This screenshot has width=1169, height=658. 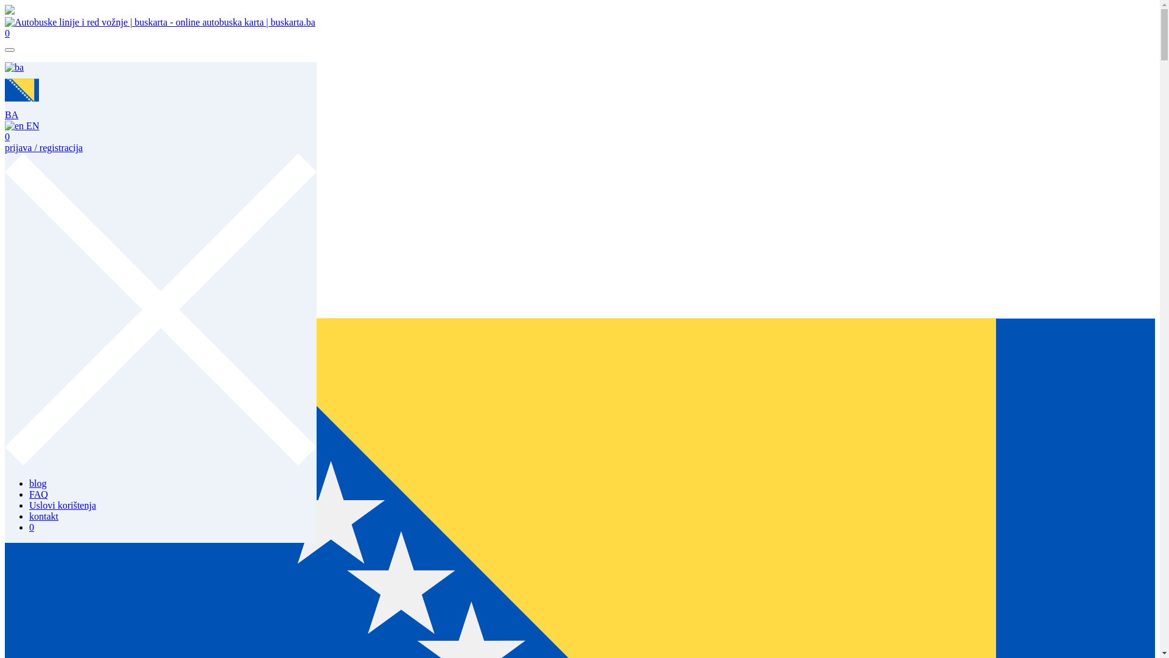 I want to click on EN, so click(x=22, y=126).